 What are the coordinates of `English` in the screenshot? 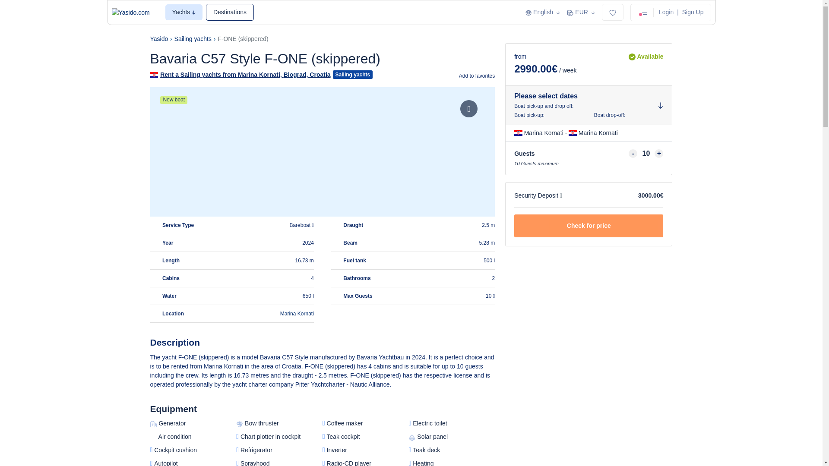 It's located at (543, 12).